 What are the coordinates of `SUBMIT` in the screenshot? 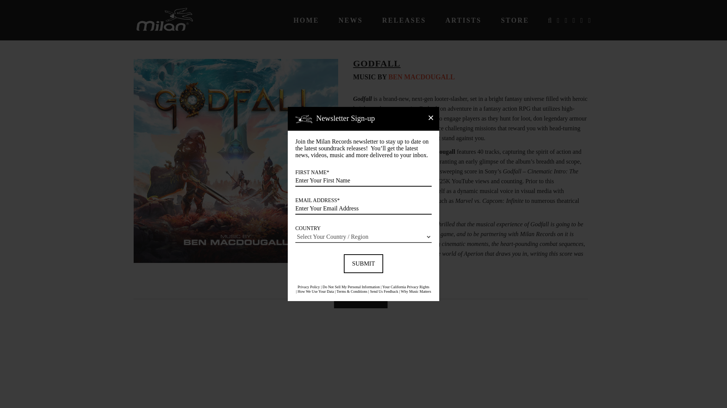 It's located at (363, 263).